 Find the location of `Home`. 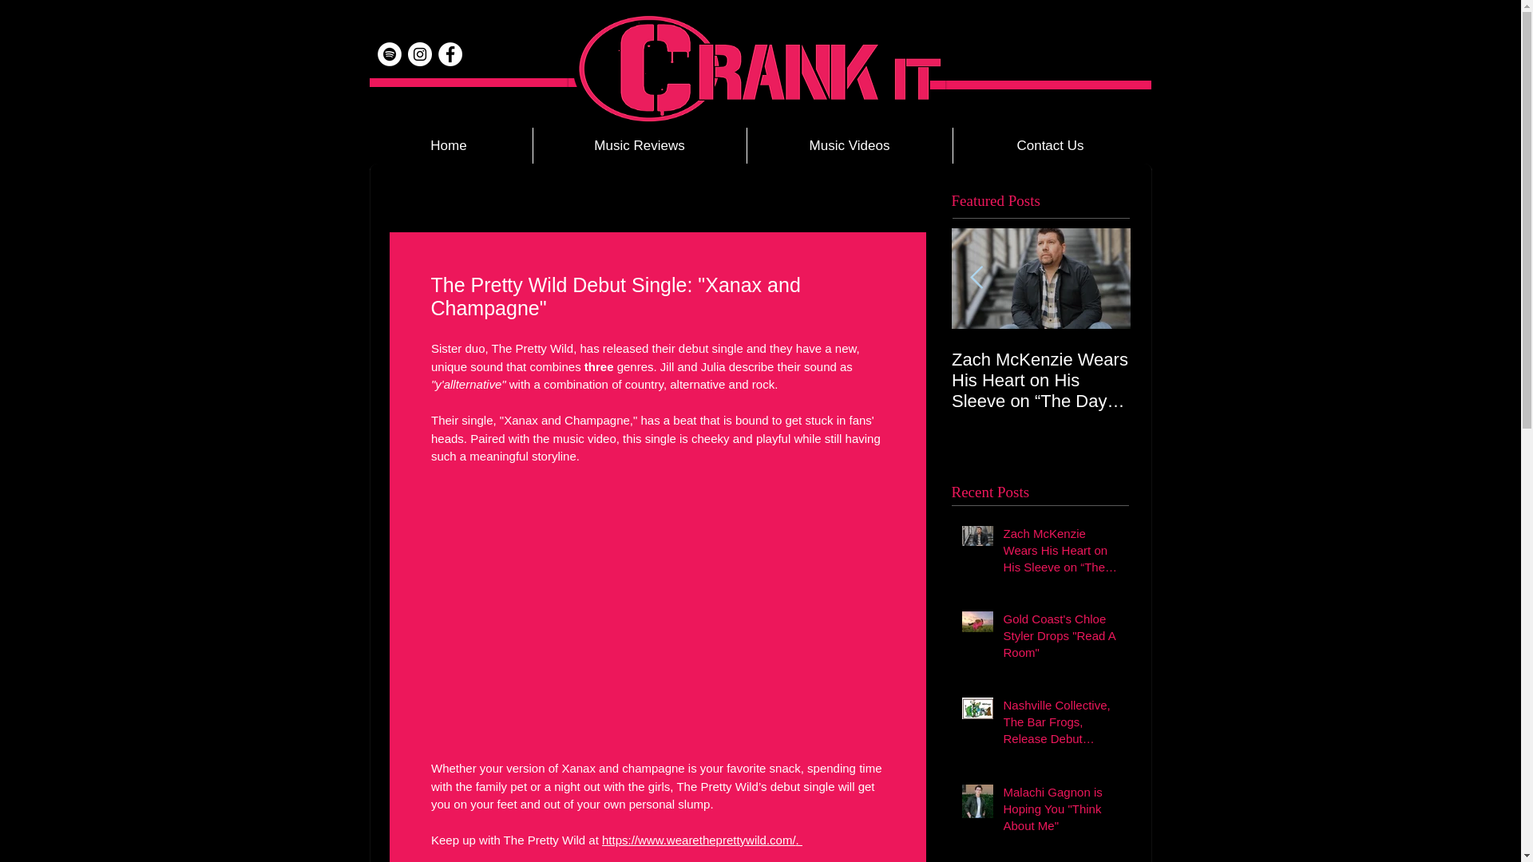

Home is located at coordinates (449, 145).